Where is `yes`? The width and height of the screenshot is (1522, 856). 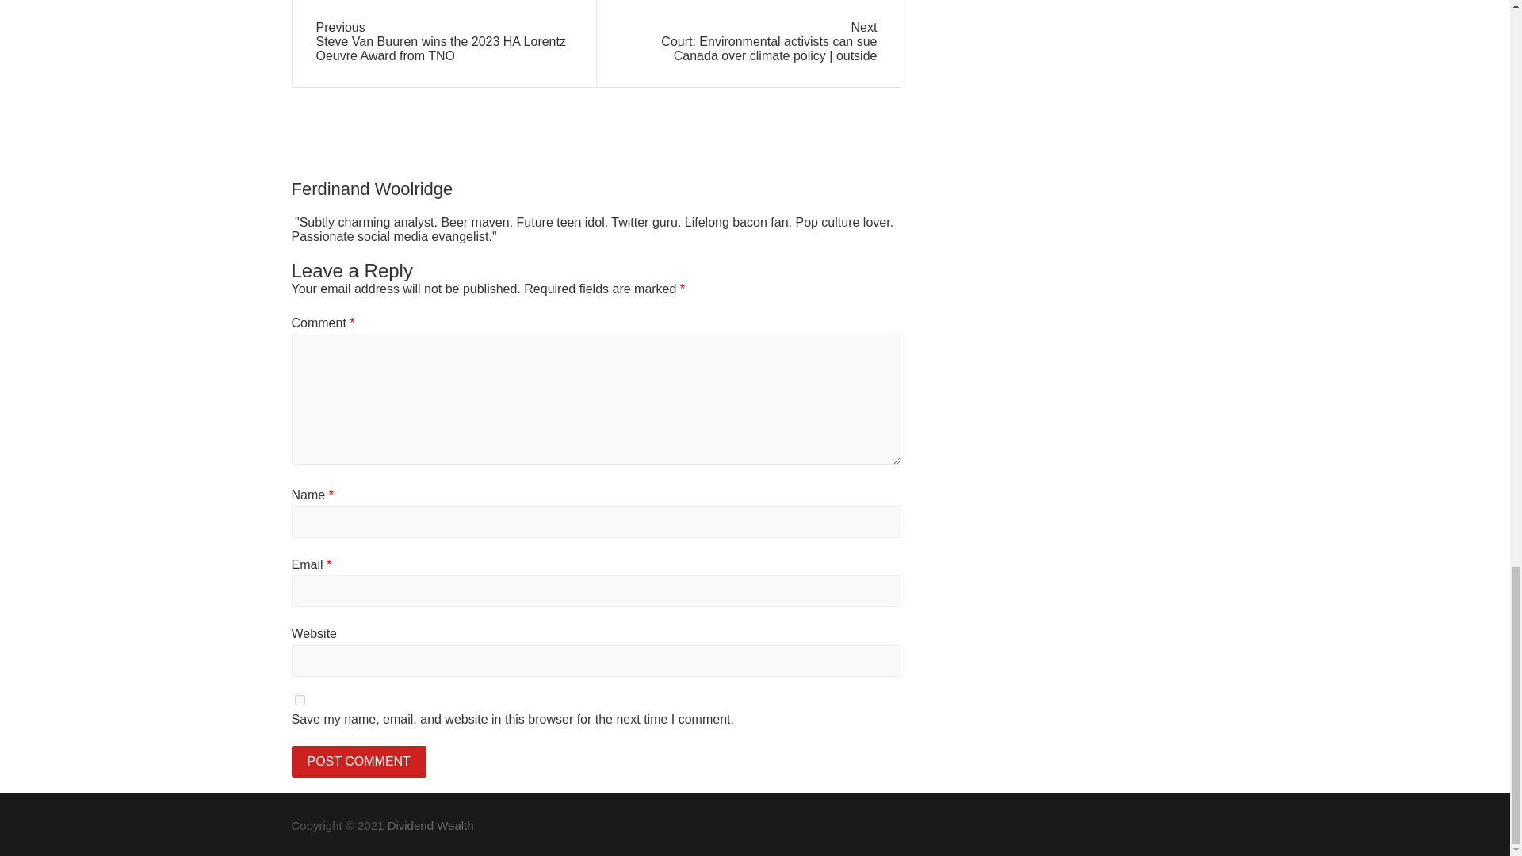 yes is located at coordinates (300, 699).